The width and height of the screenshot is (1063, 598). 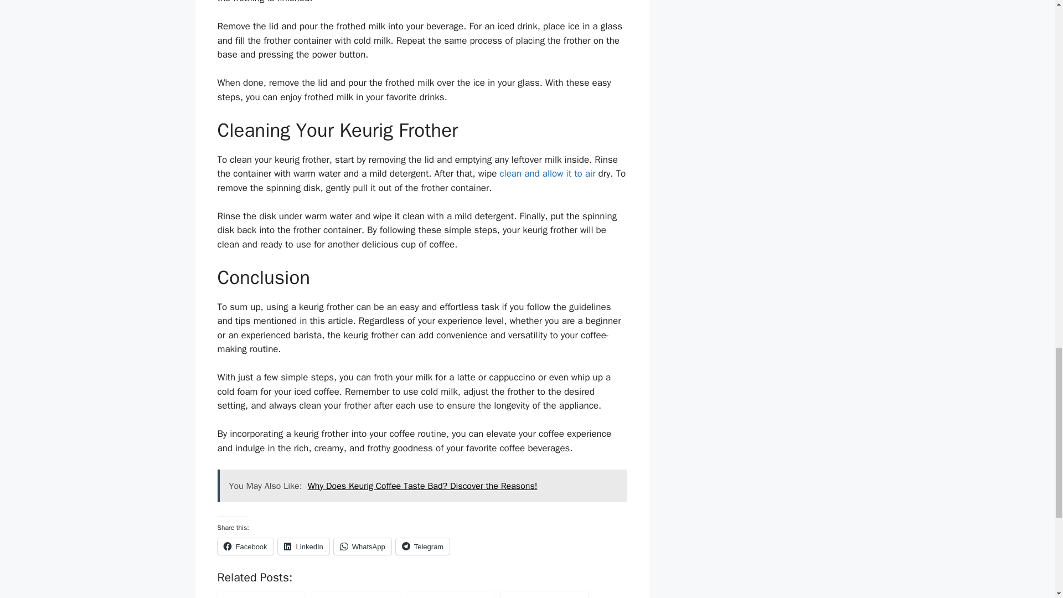 What do you see at coordinates (362, 547) in the screenshot?
I see `Click to share on WhatsApp` at bounding box center [362, 547].